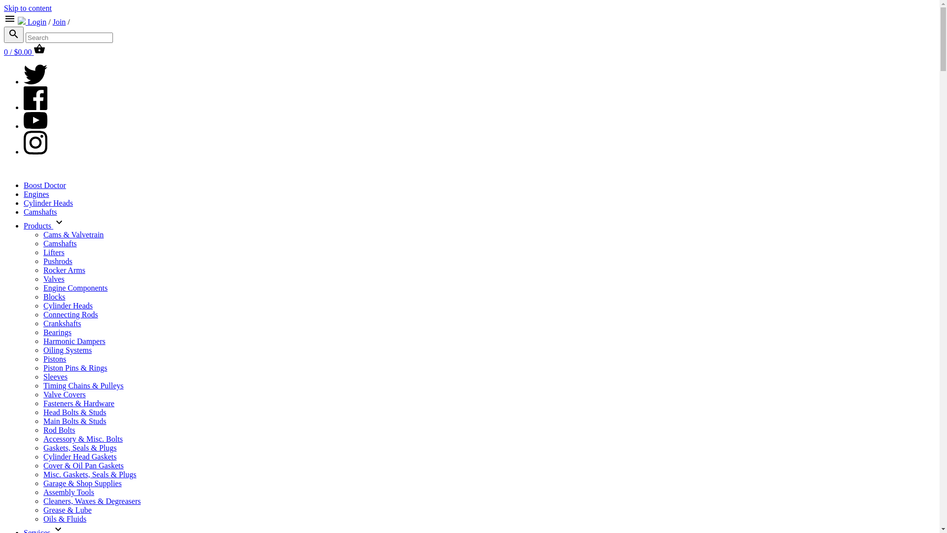 The height and width of the screenshot is (533, 947). I want to click on Cover & Oil Pan Gaskets, so click(84, 466).